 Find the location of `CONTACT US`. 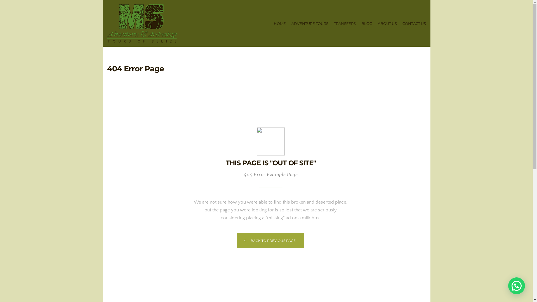

CONTACT US is located at coordinates (414, 23).